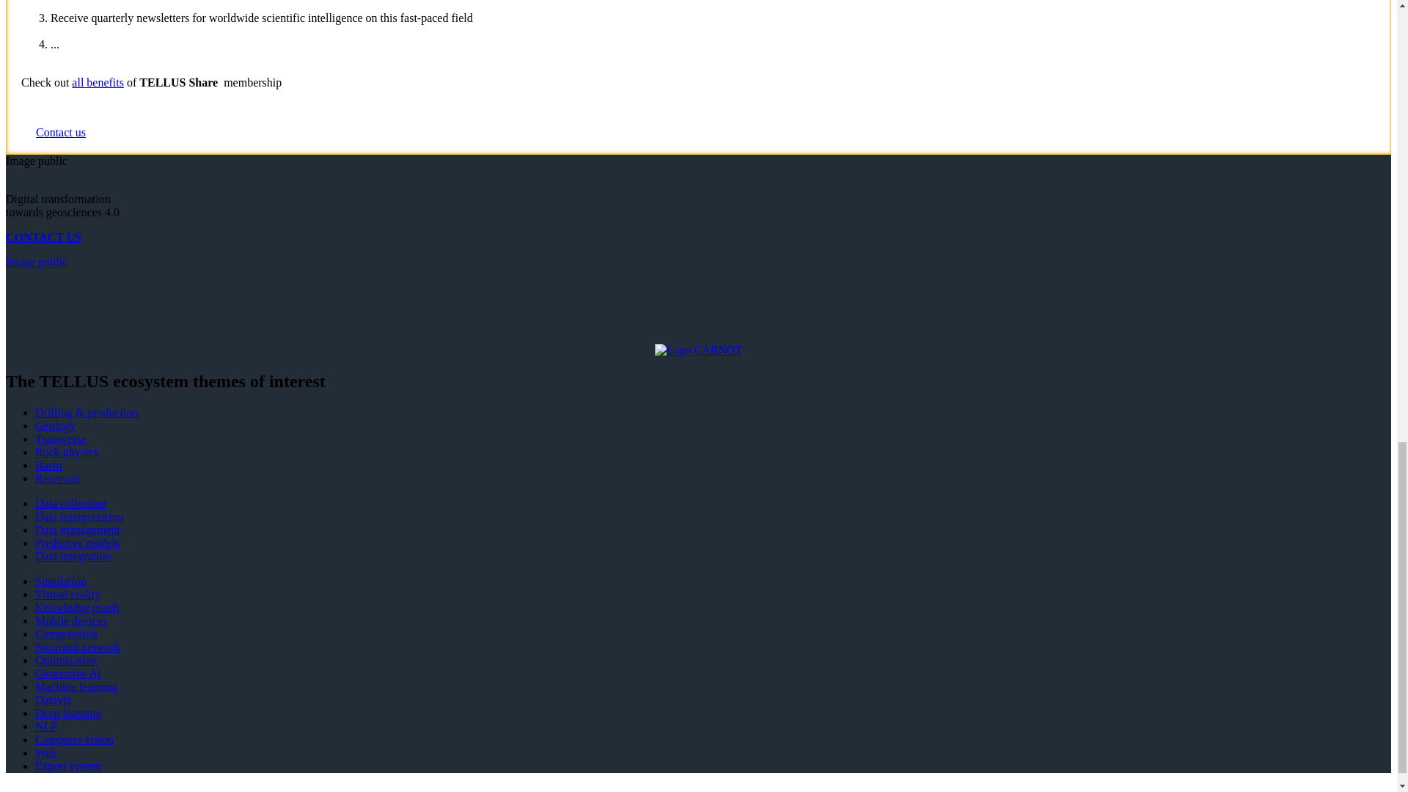 The height and width of the screenshot is (792, 1408). Describe the element at coordinates (48, 465) in the screenshot. I see `Basin` at that location.